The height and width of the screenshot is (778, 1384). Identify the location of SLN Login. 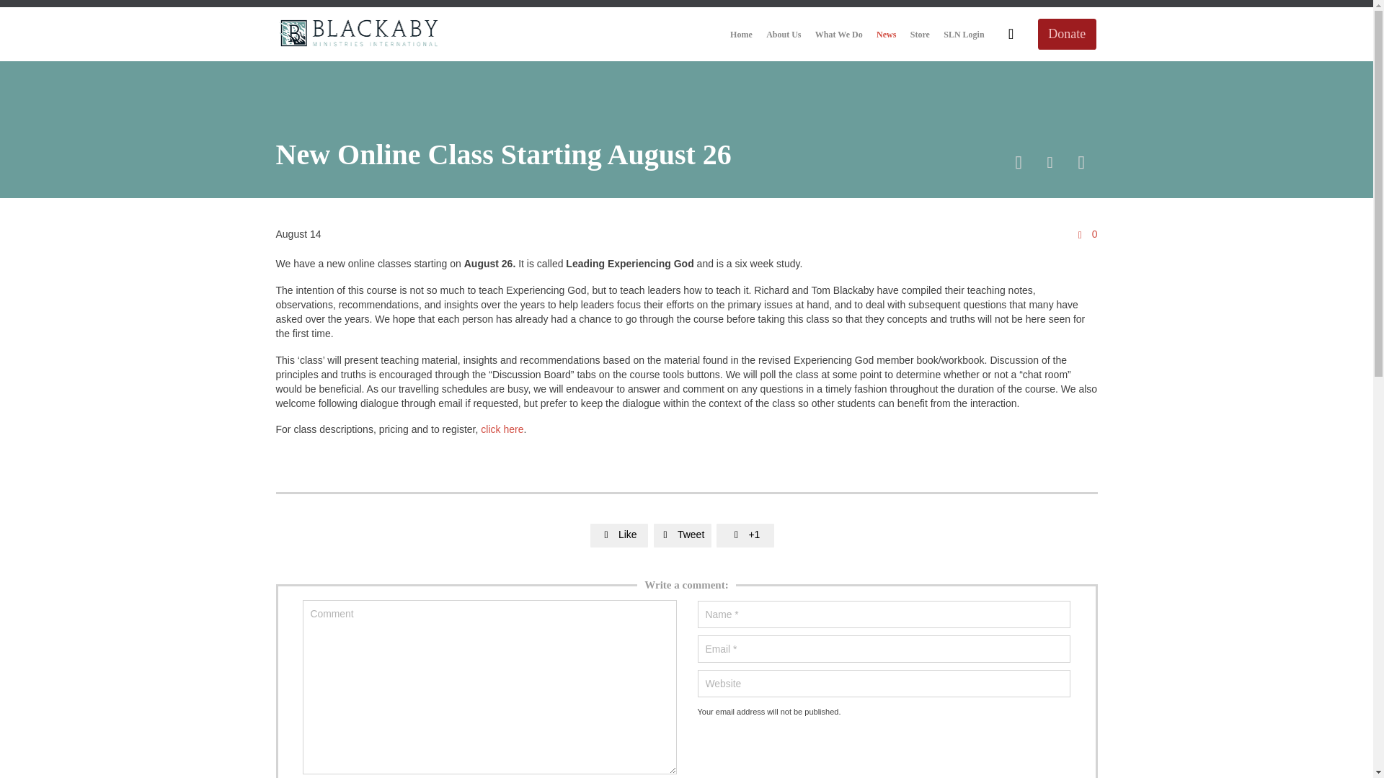
(963, 35).